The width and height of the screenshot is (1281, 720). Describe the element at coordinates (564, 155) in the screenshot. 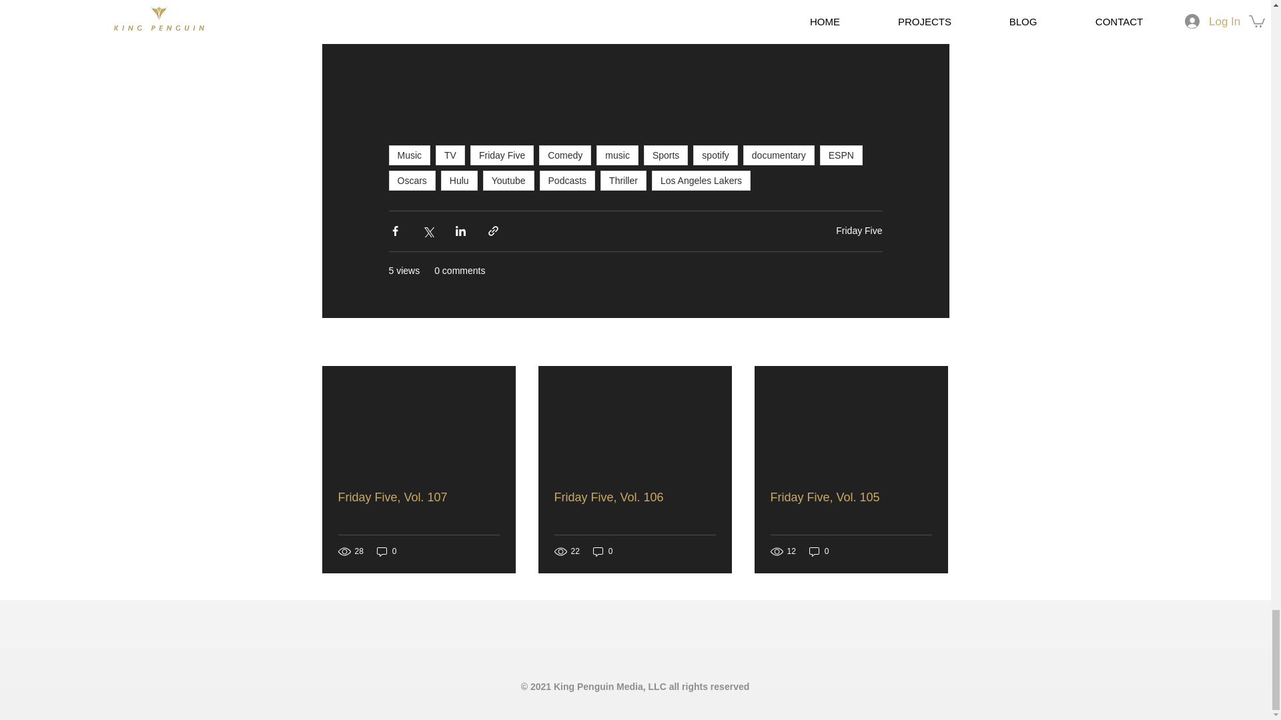

I see `Comedy` at that location.